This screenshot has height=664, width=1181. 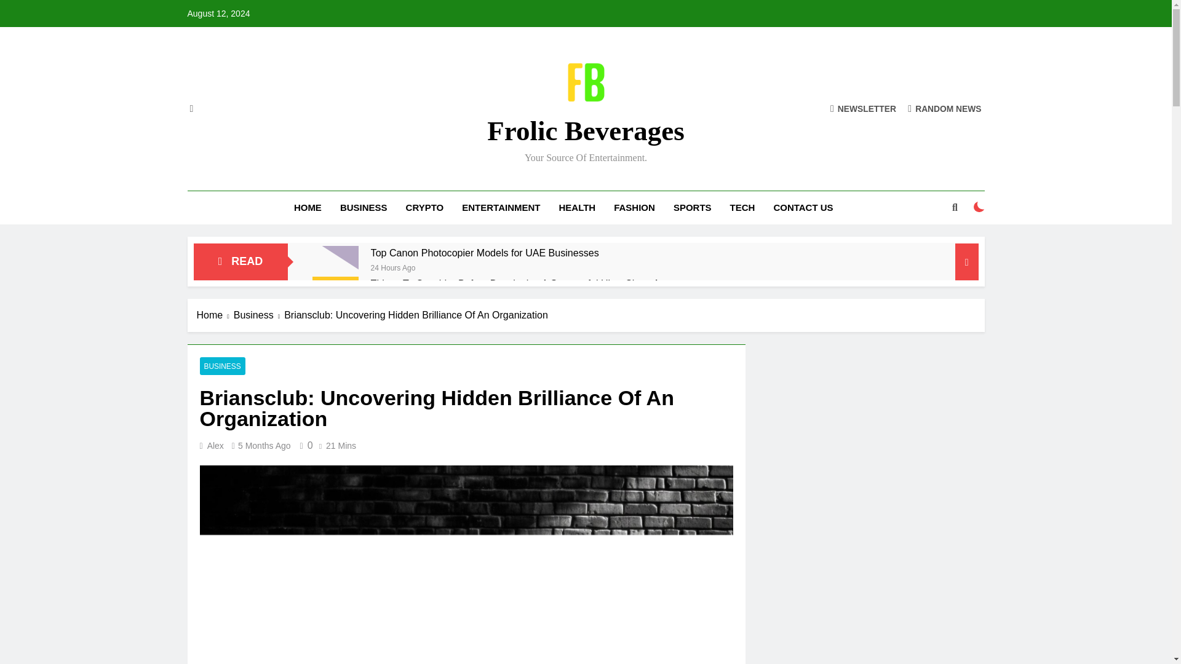 What do you see at coordinates (585, 130) in the screenshot?
I see `Frolic Beverages` at bounding box center [585, 130].